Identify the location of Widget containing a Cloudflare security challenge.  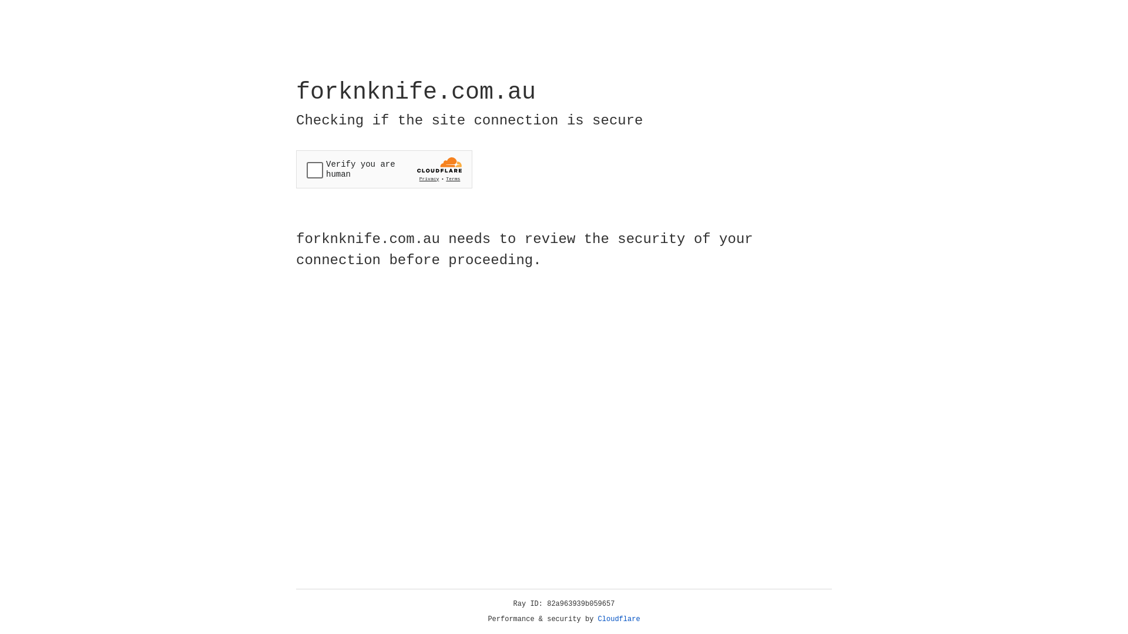
(384, 169).